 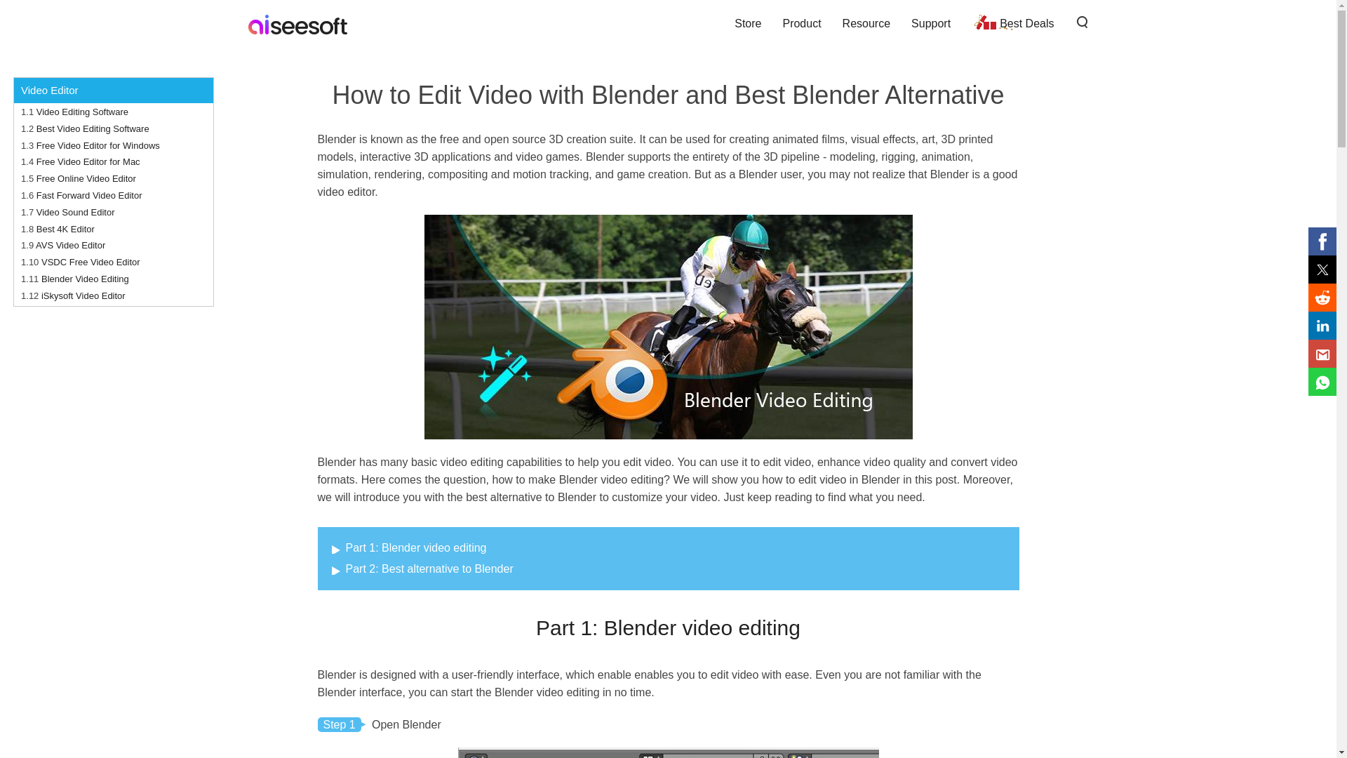 What do you see at coordinates (91, 262) in the screenshot?
I see `VSDC Free Video Editor` at bounding box center [91, 262].